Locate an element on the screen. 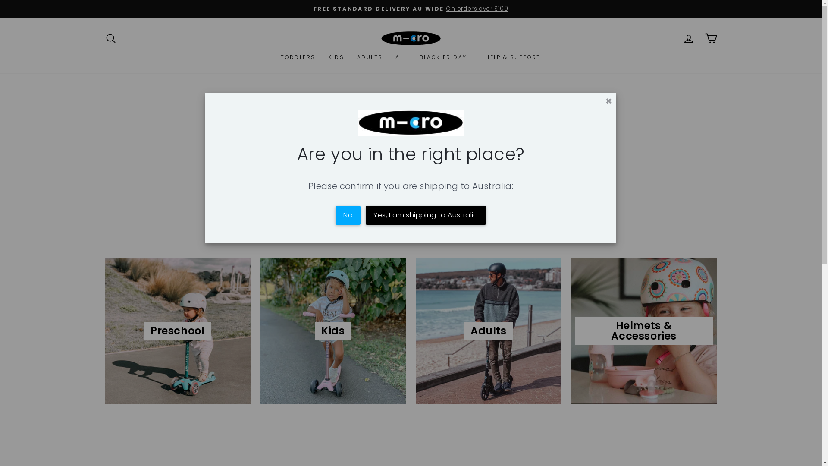 Image resolution: width=828 pixels, height=466 pixels. Skip to content is located at coordinates (0, 0).